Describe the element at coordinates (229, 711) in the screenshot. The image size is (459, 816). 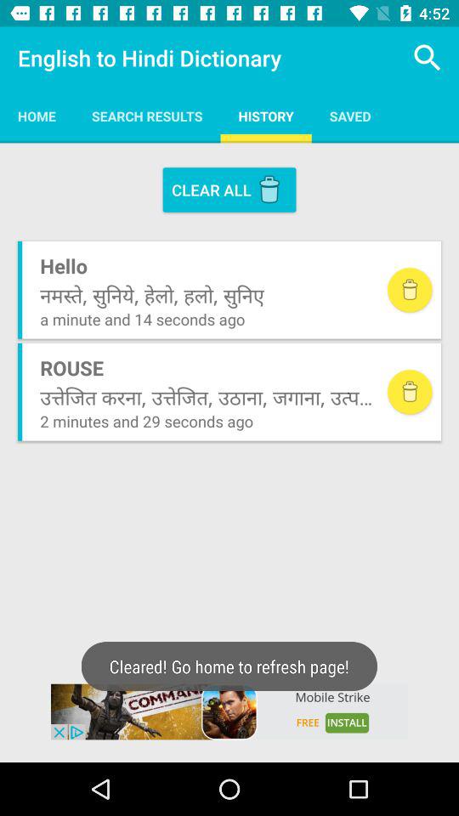
I see `english hindi dictionary` at that location.